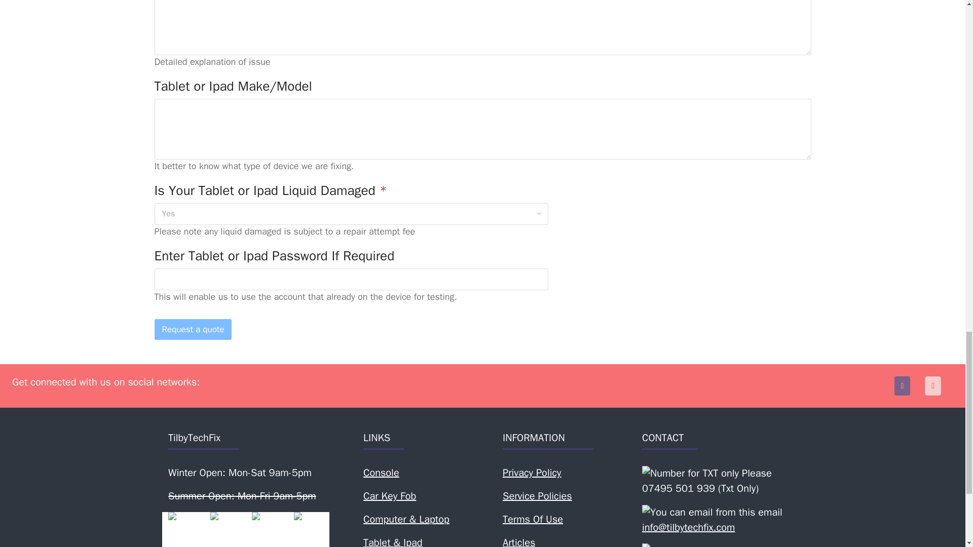 The image size is (973, 547). What do you see at coordinates (532, 473) in the screenshot?
I see `Privacy Policy` at bounding box center [532, 473].